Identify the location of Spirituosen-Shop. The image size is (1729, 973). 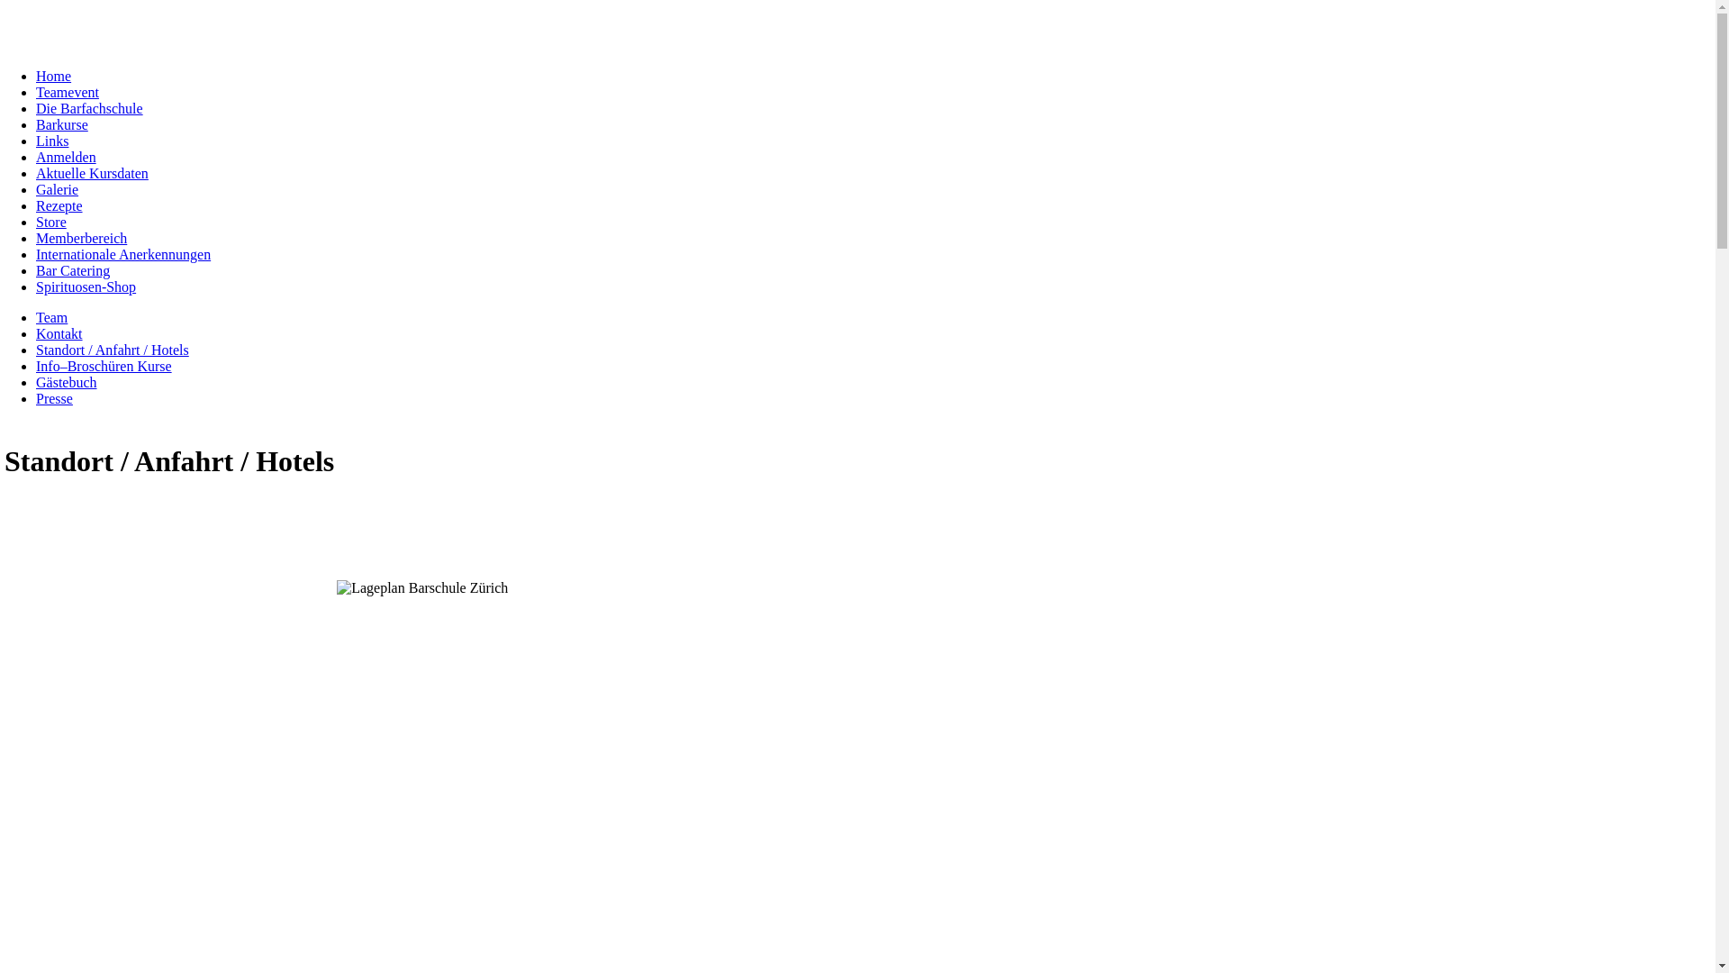
(86, 286).